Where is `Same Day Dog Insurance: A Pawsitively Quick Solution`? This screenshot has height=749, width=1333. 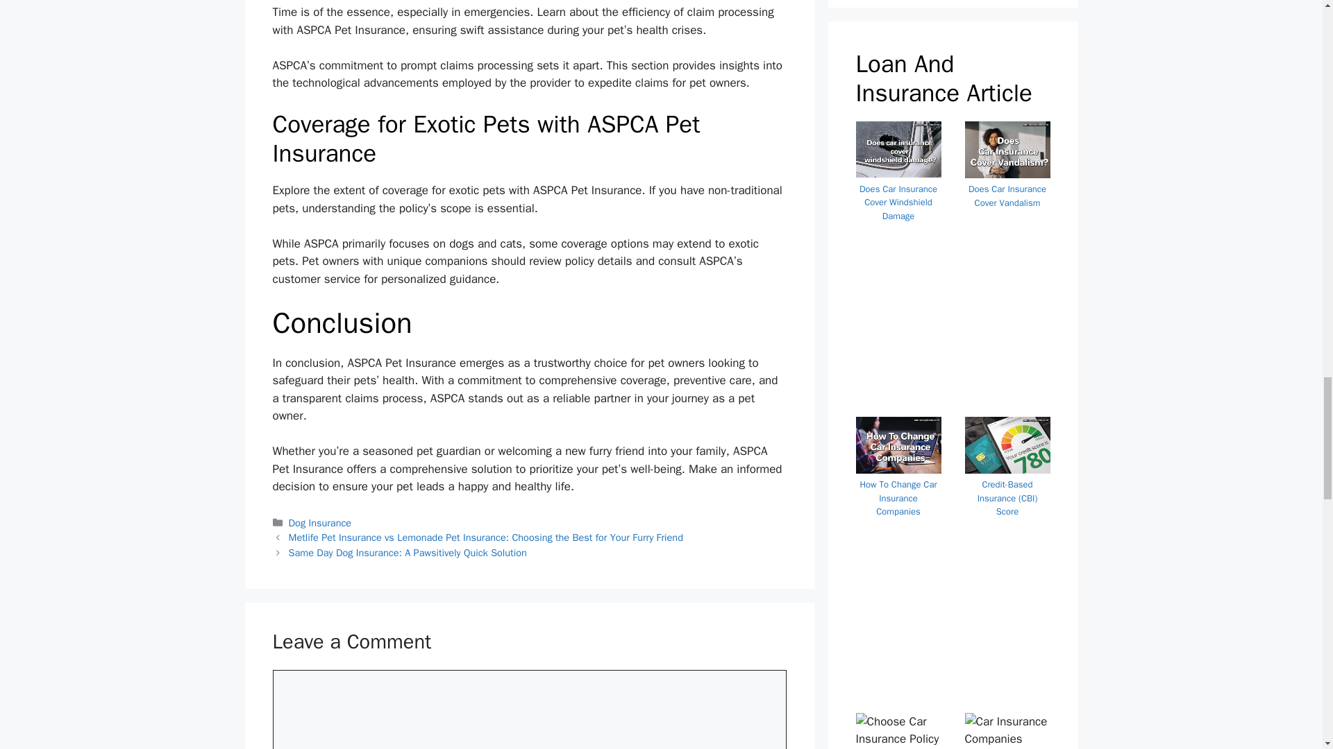 Same Day Dog Insurance: A Pawsitively Quick Solution is located at coordinates (408, 552).